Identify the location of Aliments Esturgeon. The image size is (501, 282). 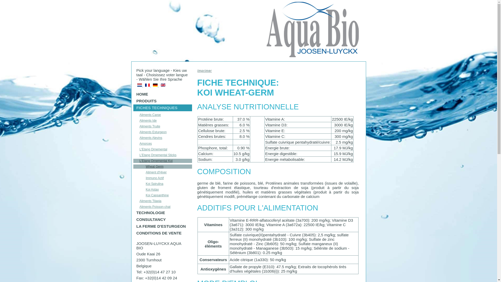
(162, 132).